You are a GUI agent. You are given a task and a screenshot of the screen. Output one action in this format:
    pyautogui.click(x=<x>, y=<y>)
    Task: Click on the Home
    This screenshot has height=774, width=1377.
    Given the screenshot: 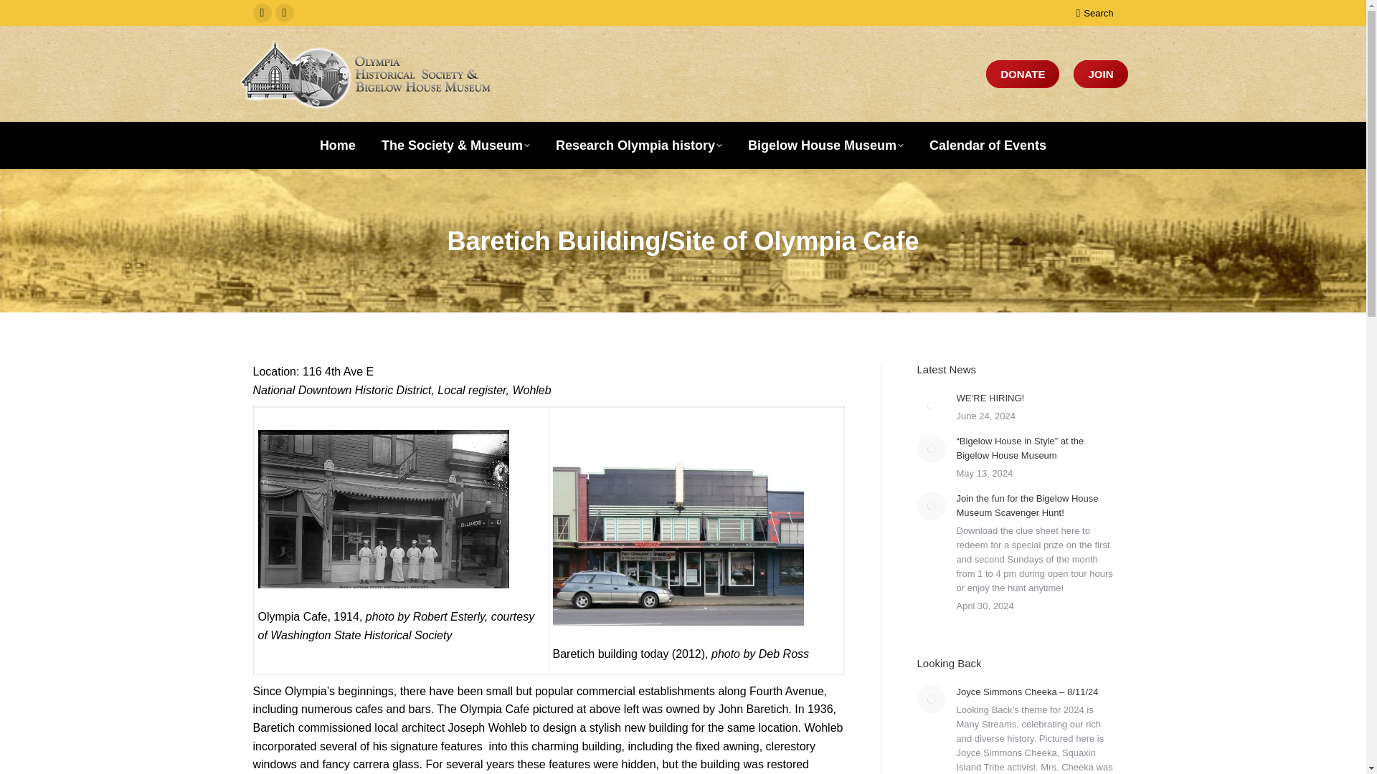 What is the action you would take?
    pyautogui.click(x=337, y=145)
    